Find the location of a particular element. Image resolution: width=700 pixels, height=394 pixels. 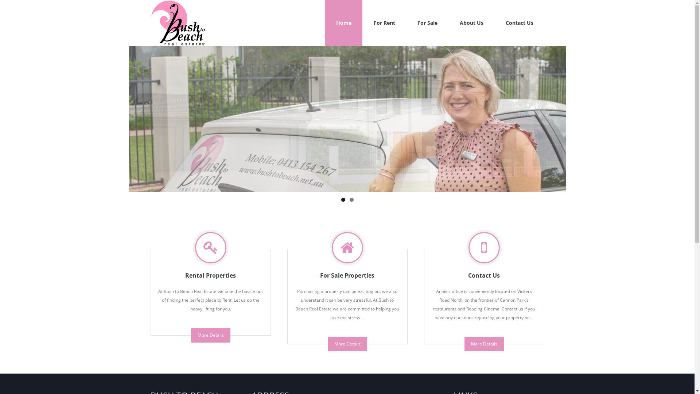

Contact Us is located at coordinates (519, 23).